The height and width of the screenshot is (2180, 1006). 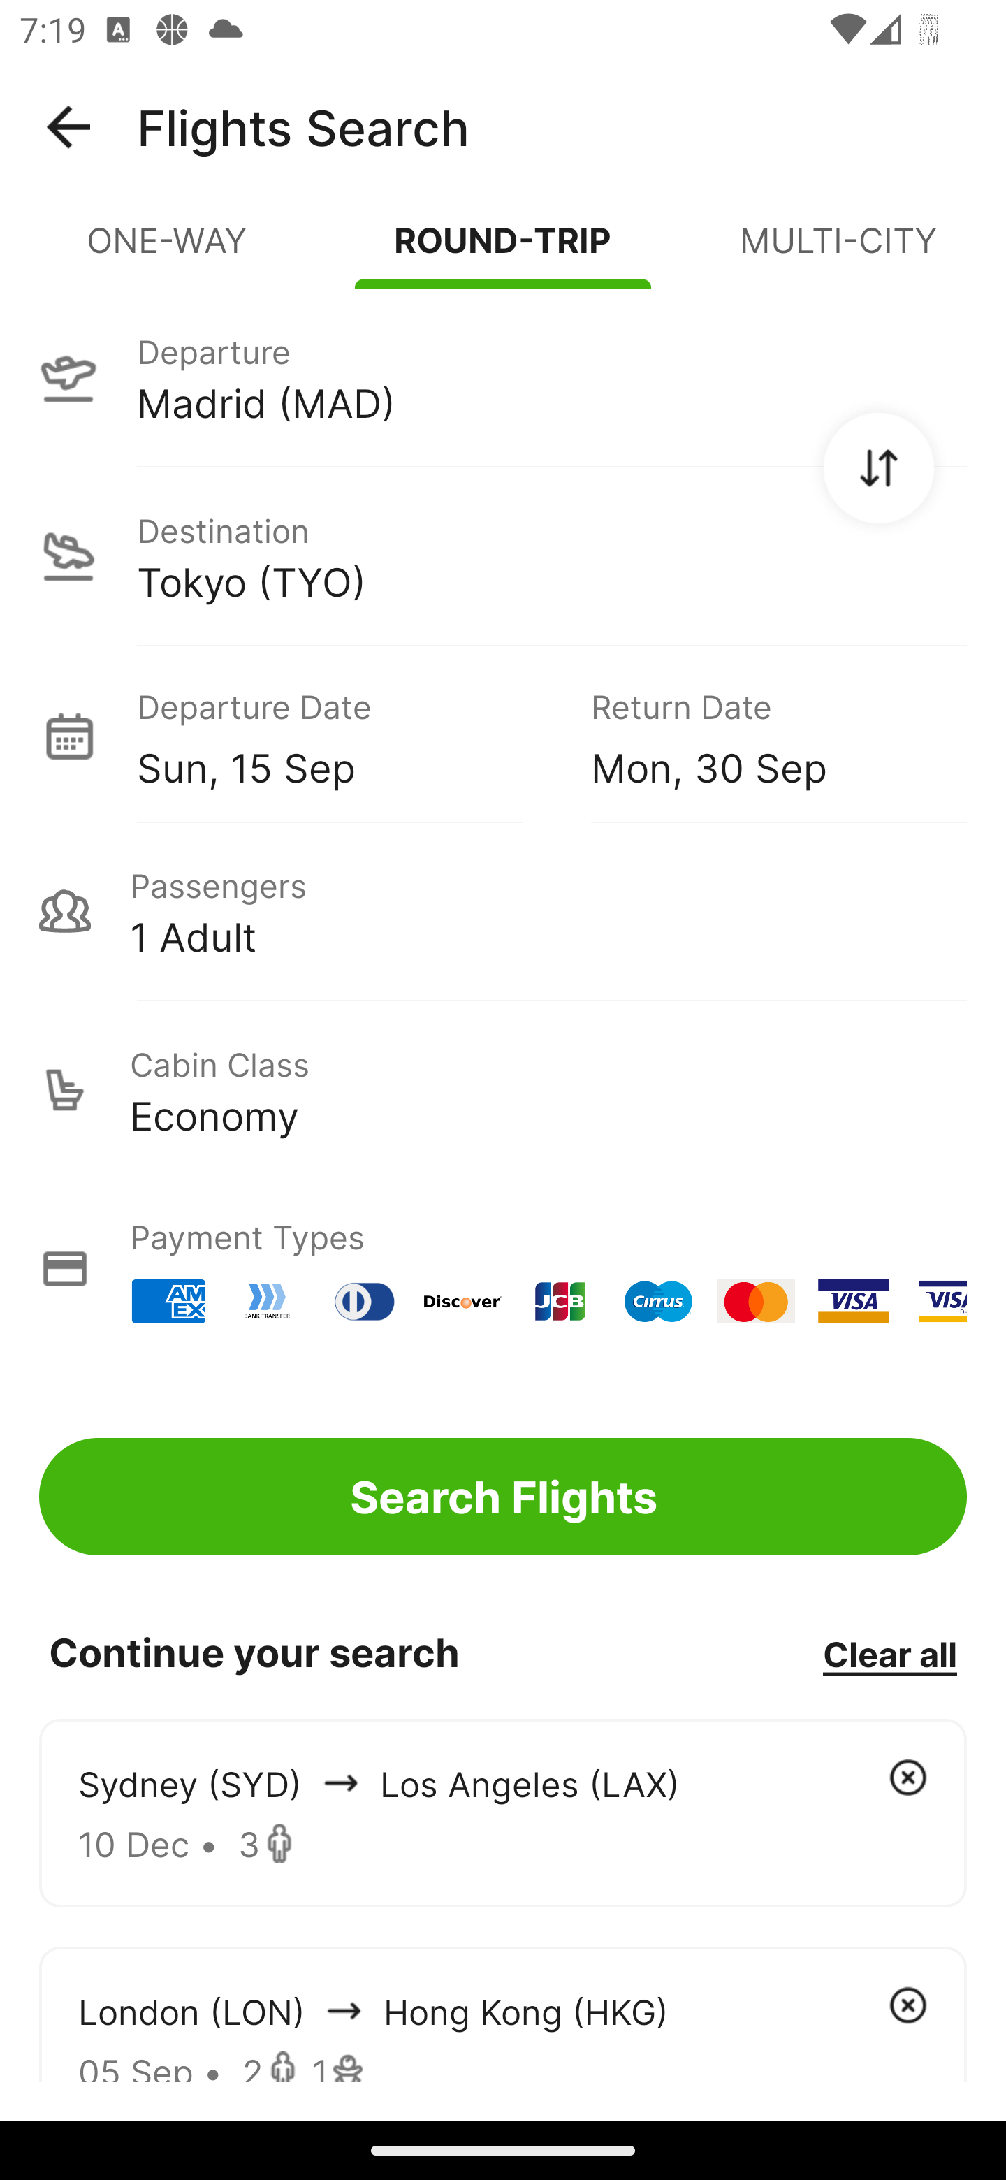 What do you see at coordinates (503, 377) in the screenshot?
I see `Departure Madrid (MAD)` at bounding box center [503, 377].